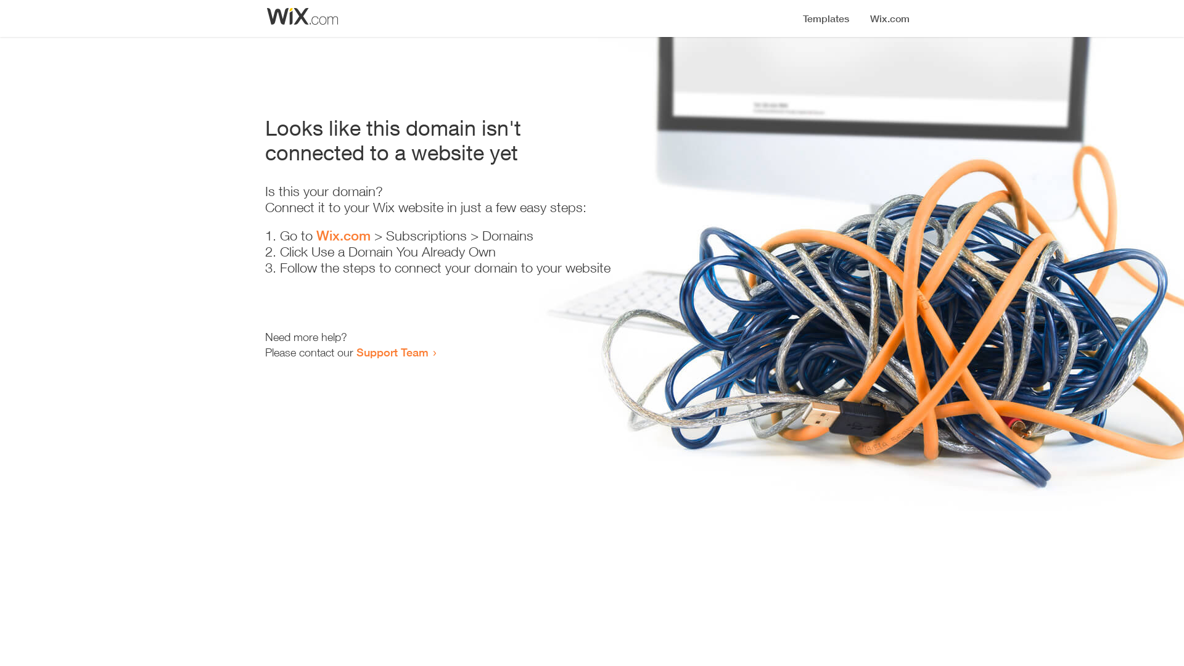  Describe the element at coordinates (343, 236) in the screenshot. I see `Wix.com` at that location.